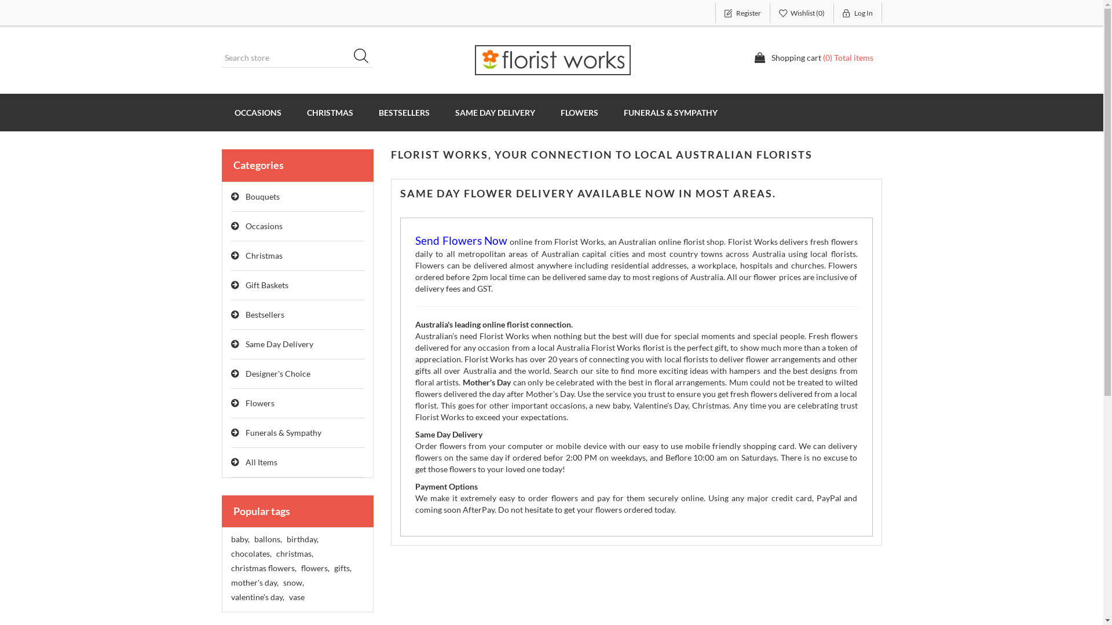 This screenshot has width=1112, height=625. Describe the element at coordinates (298, 315) in the screenshot. I see `Bestsellers` at that location.